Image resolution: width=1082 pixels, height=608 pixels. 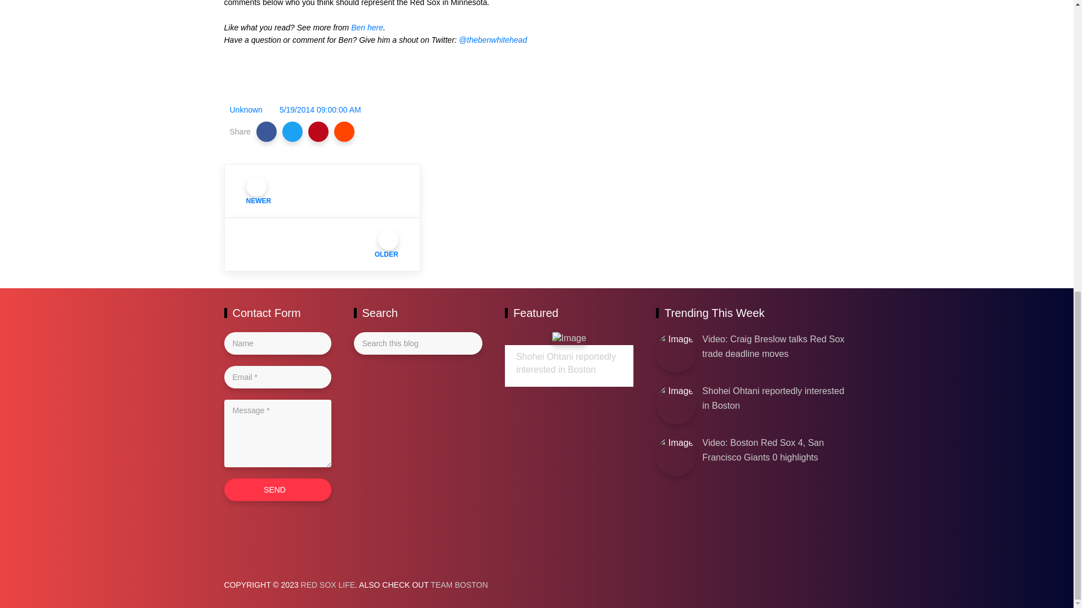 What do you see at coordinates (459, 584) in the screenshot?
I see `TEAM BOSTON` at bounding box center [459, 584].